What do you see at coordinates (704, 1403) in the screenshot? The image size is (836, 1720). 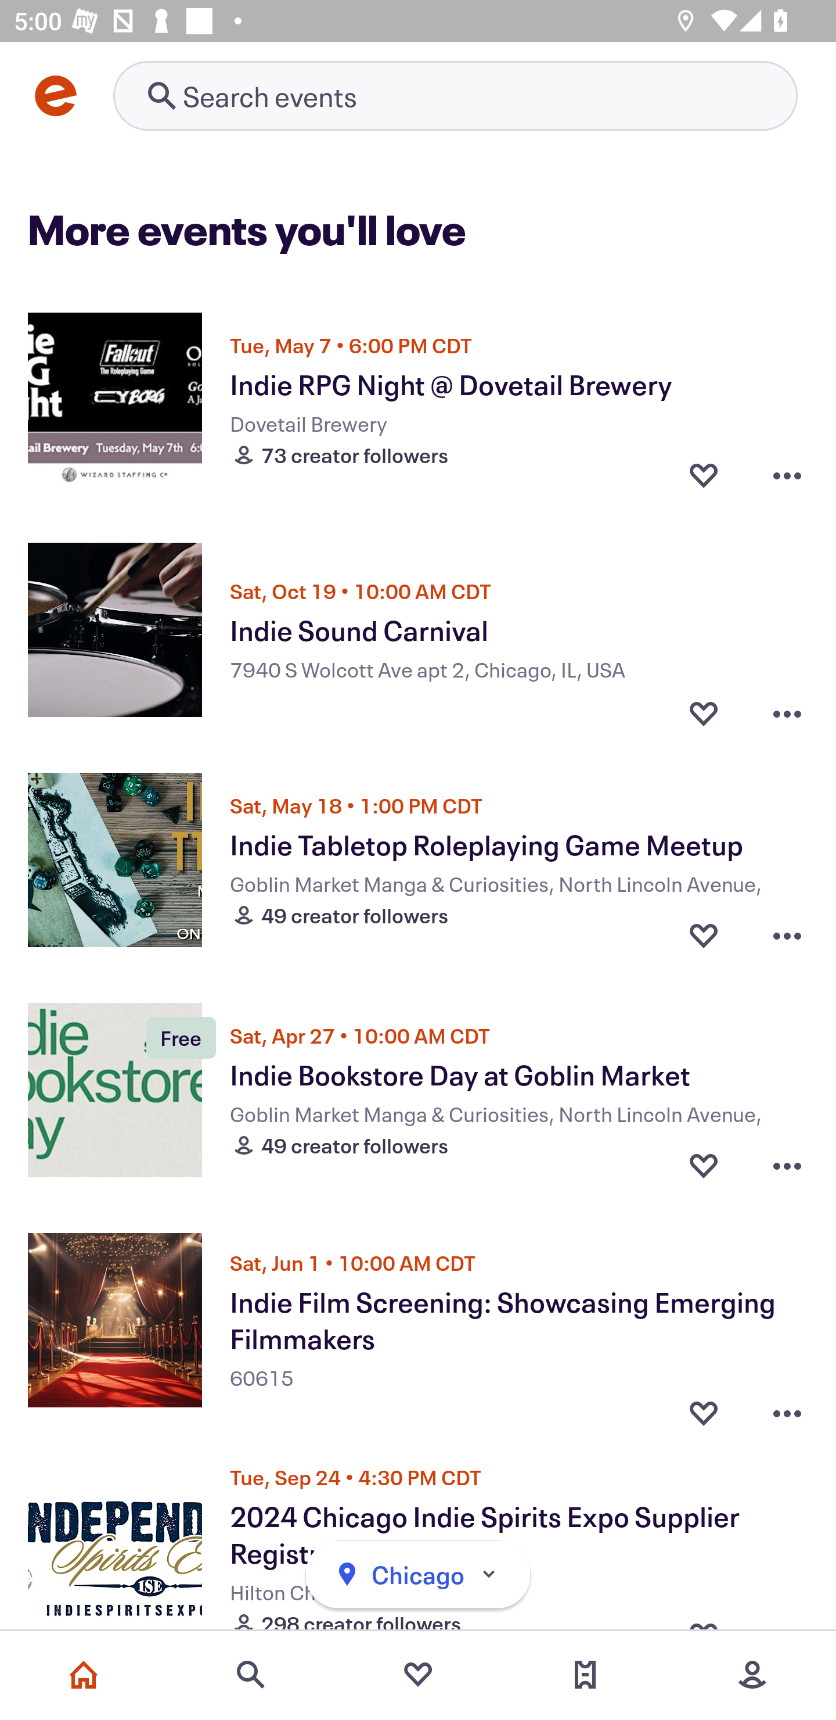 I see `Favorite button` at bounding box center [704, 1403].